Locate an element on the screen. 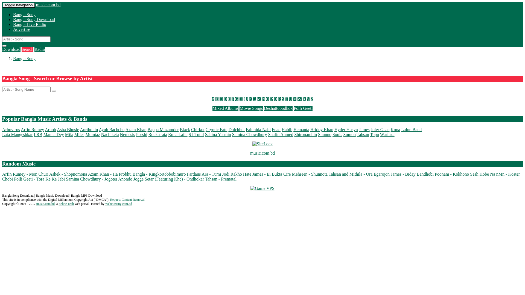 The image size is (525, 295). WebHosting.com.bd is located at coordinates (119, 204).